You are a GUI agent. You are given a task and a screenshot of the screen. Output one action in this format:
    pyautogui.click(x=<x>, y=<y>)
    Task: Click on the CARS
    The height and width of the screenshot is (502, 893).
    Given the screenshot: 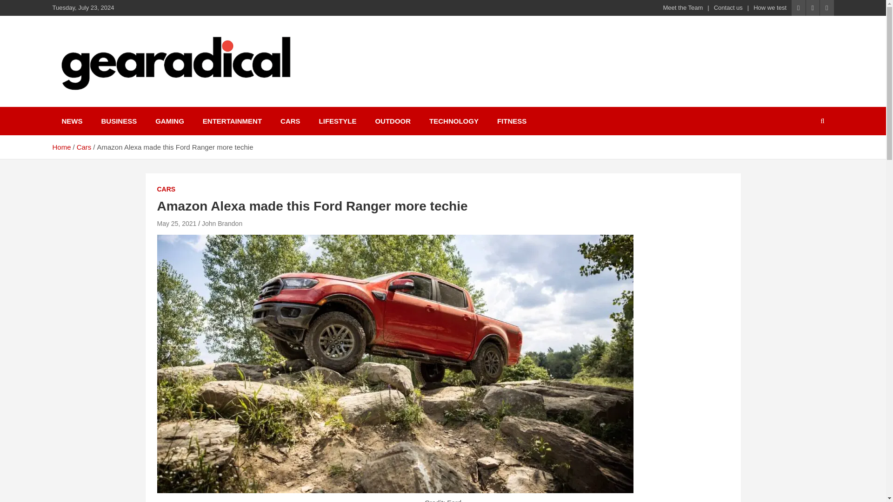 What is the action you would take?
    pyautogui.click(x=167, y=190)
    